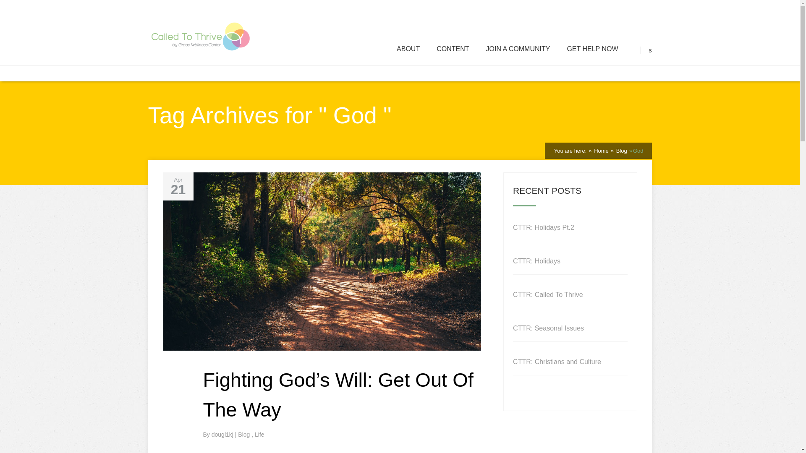  What do you see at coordinates (453, 49) in the screenshot?
I see `CONTENT` at bounding box center [453, 49].